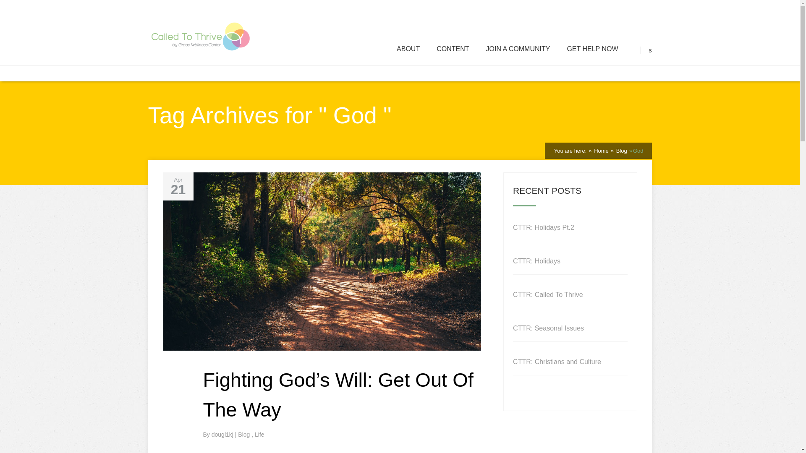  What do you see at coordinates (453, 49) in the screenshot?
I see `CONTENT` at bounding box center [453, 49].